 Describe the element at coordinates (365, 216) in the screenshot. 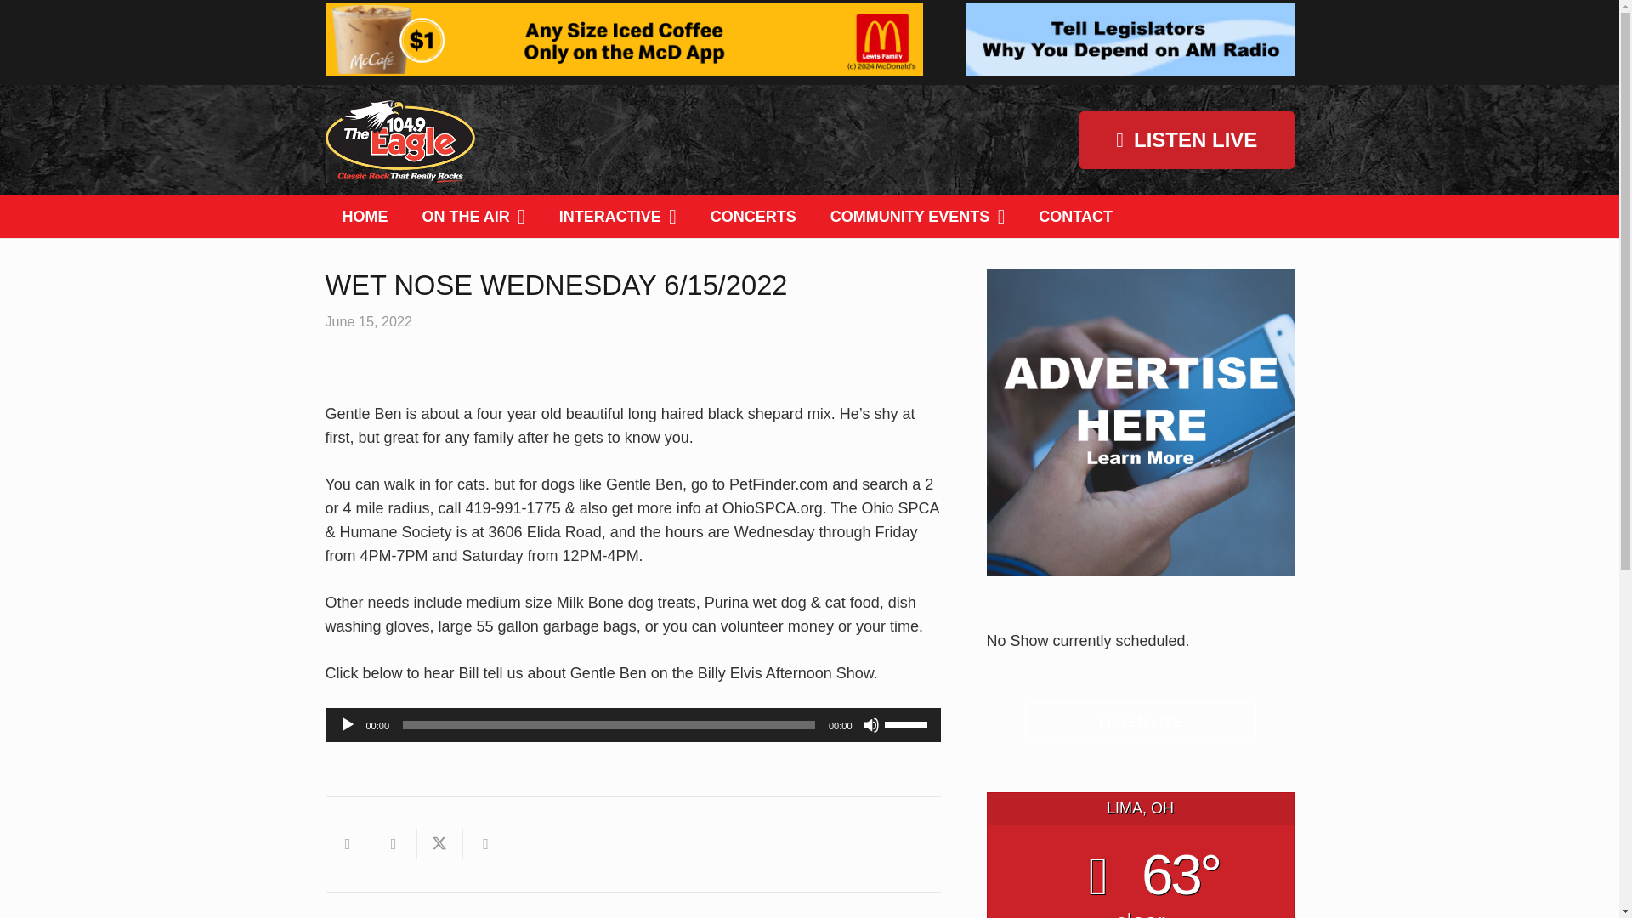

I see `HOME` at that location.